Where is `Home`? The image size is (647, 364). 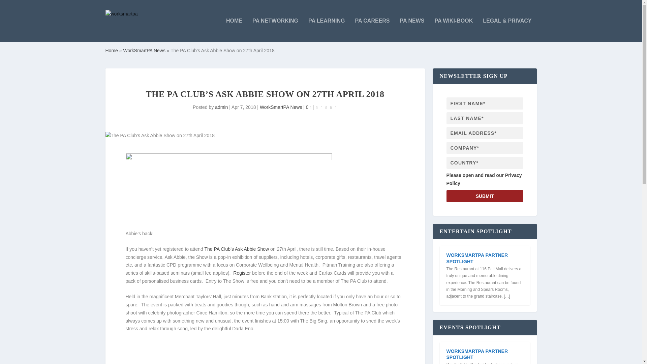 Home is located at coordinates (111, 50).